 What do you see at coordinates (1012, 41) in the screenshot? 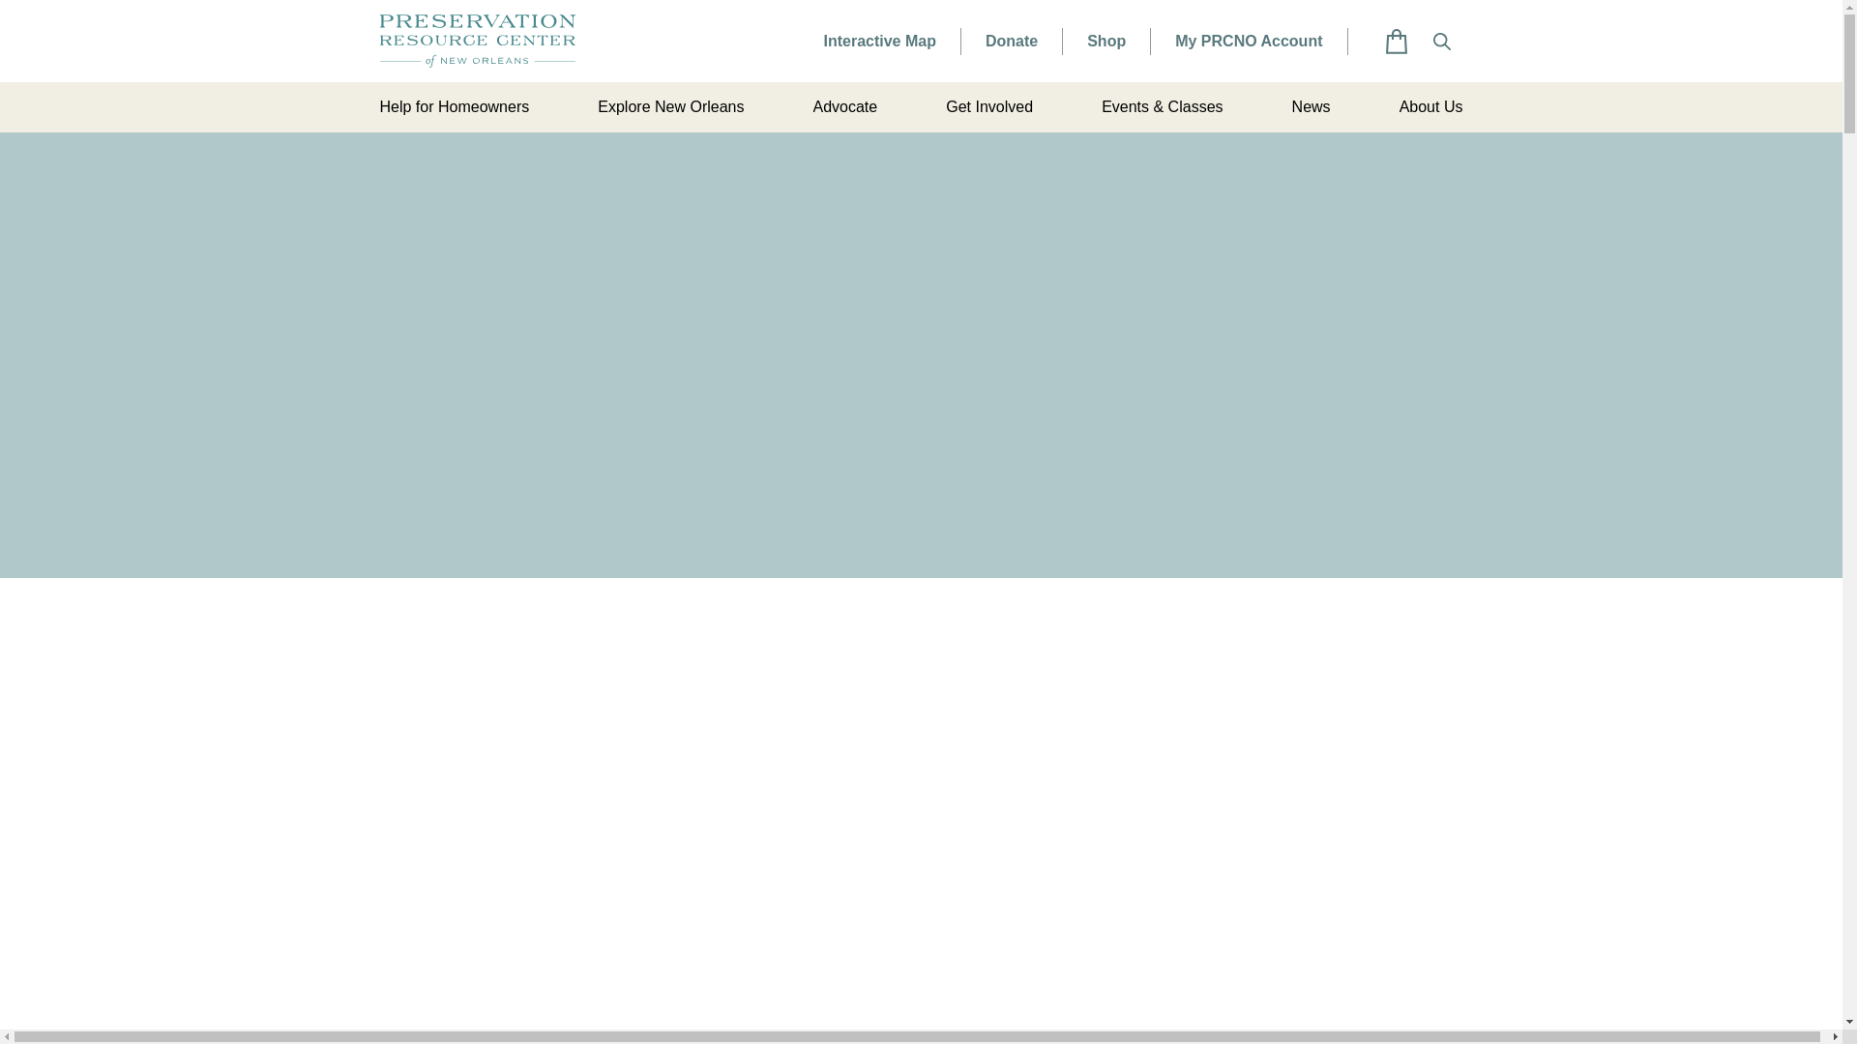
I see `Donate` at bounding box center [1012, 41].